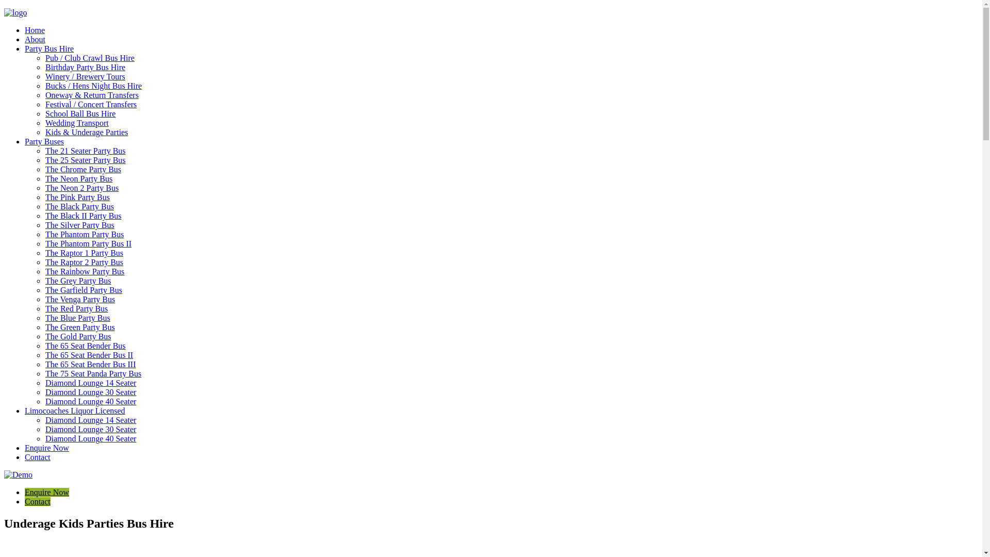 The height and width of the screenshot is (557, 990). What do you see at coordinates (86, 346) in the screenshot?
I see `The 65 Seat Bender Bus` at bounding box center [86, 346].